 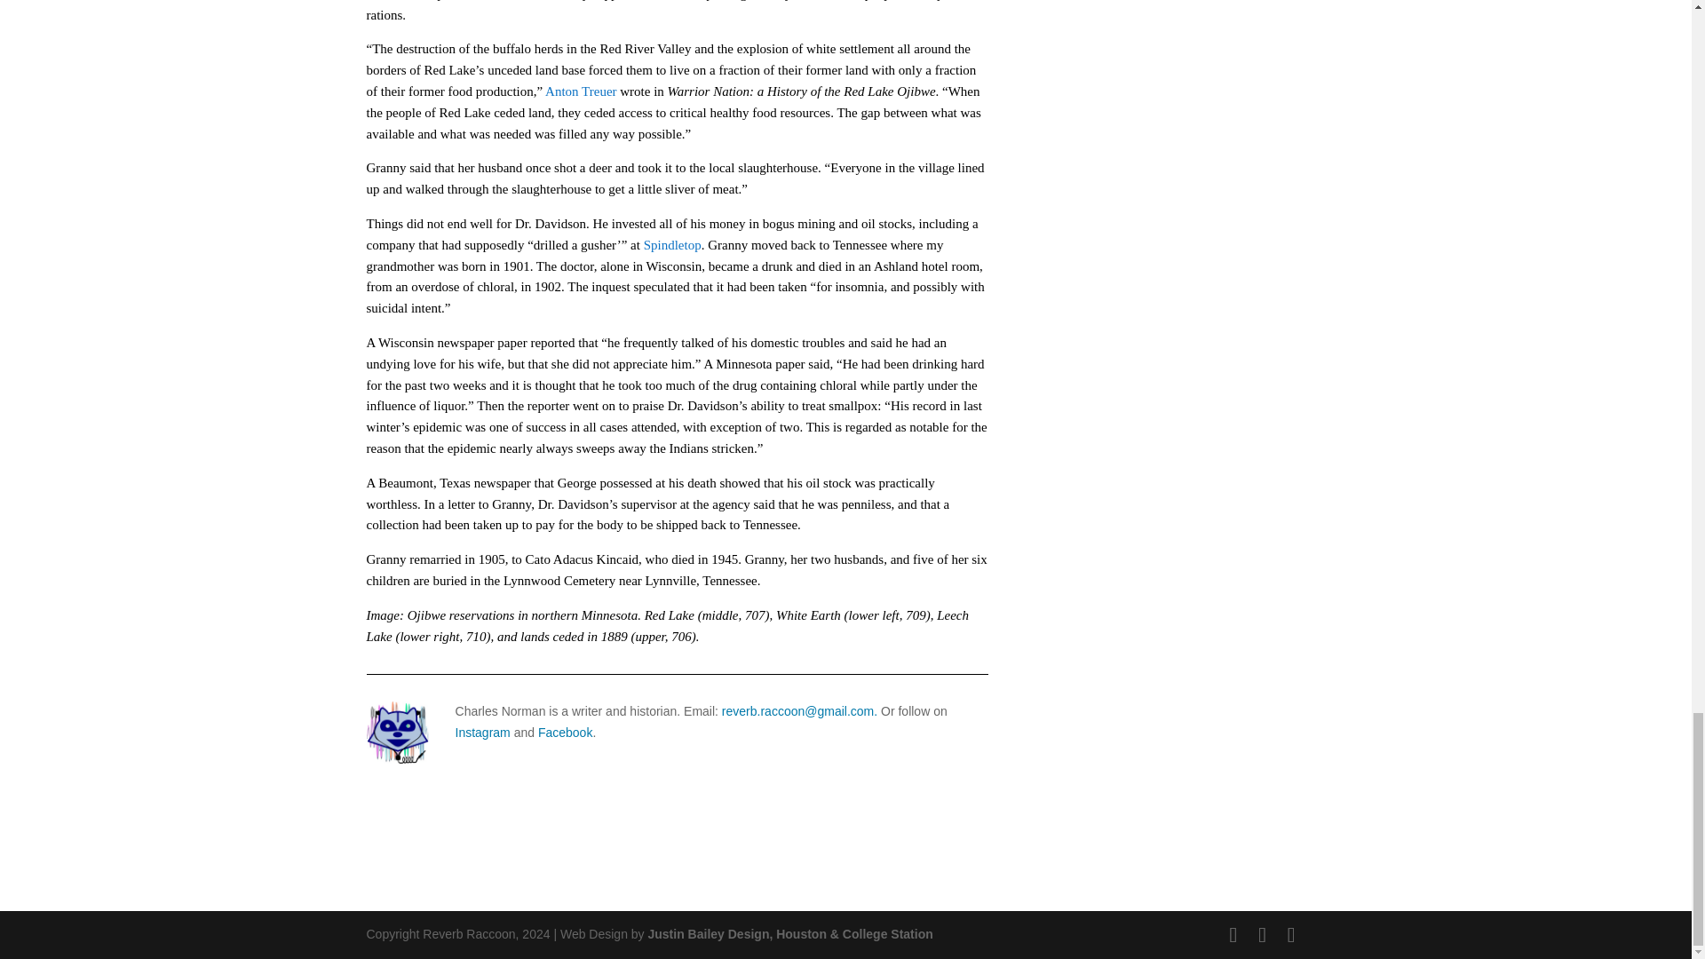 I want to click on Anton Treuer, so click(x=581, y=91).